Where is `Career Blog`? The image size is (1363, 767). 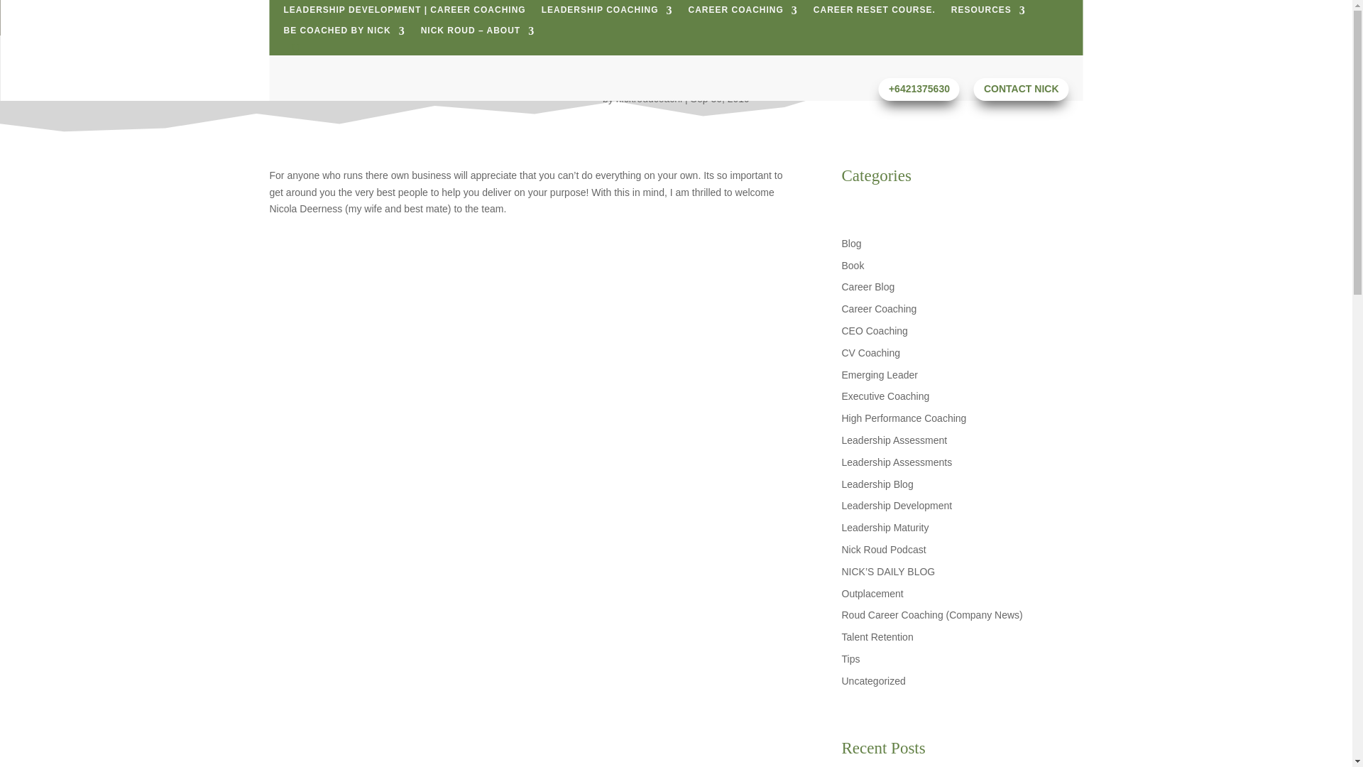 Career Blog is located at coordinates (869, 287).